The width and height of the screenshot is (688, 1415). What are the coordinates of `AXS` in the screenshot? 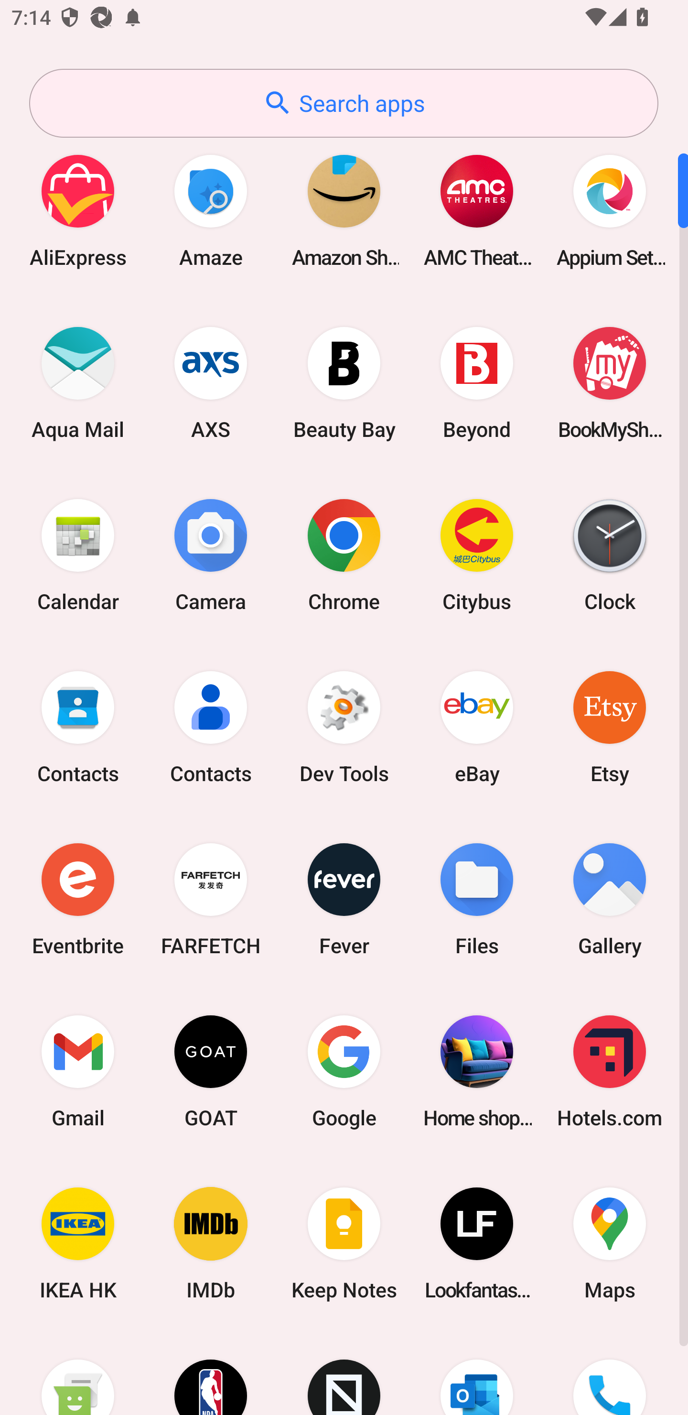 It's located at (211, 382).